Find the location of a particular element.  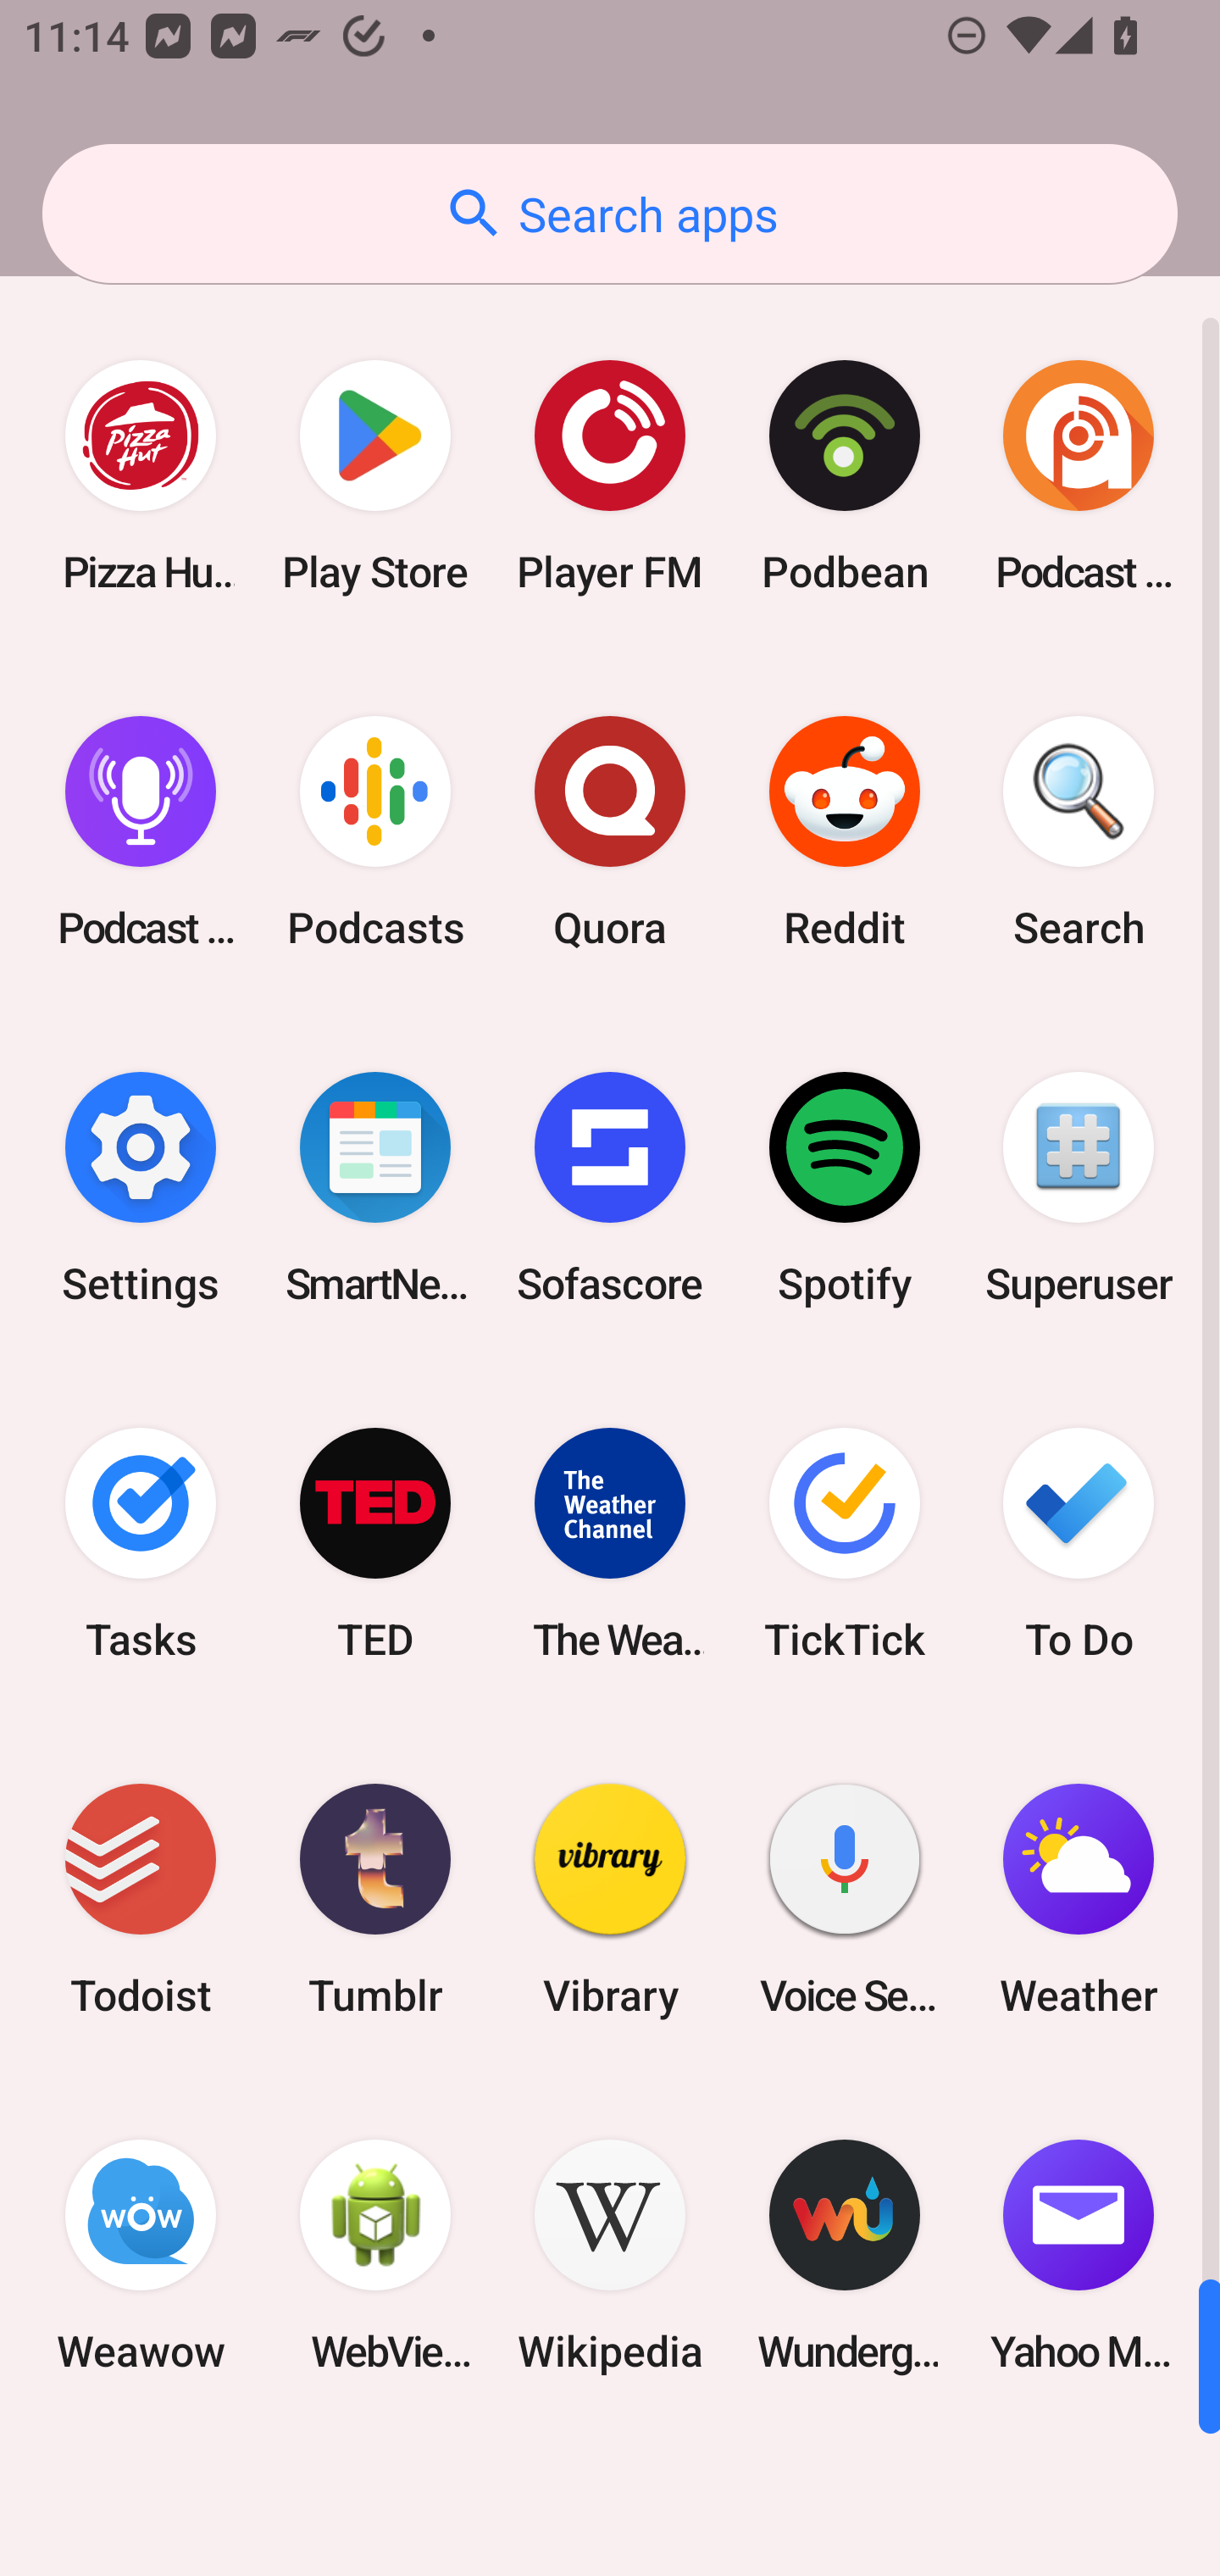

WebView Browser Tester is located at coordinates (375, 2256).